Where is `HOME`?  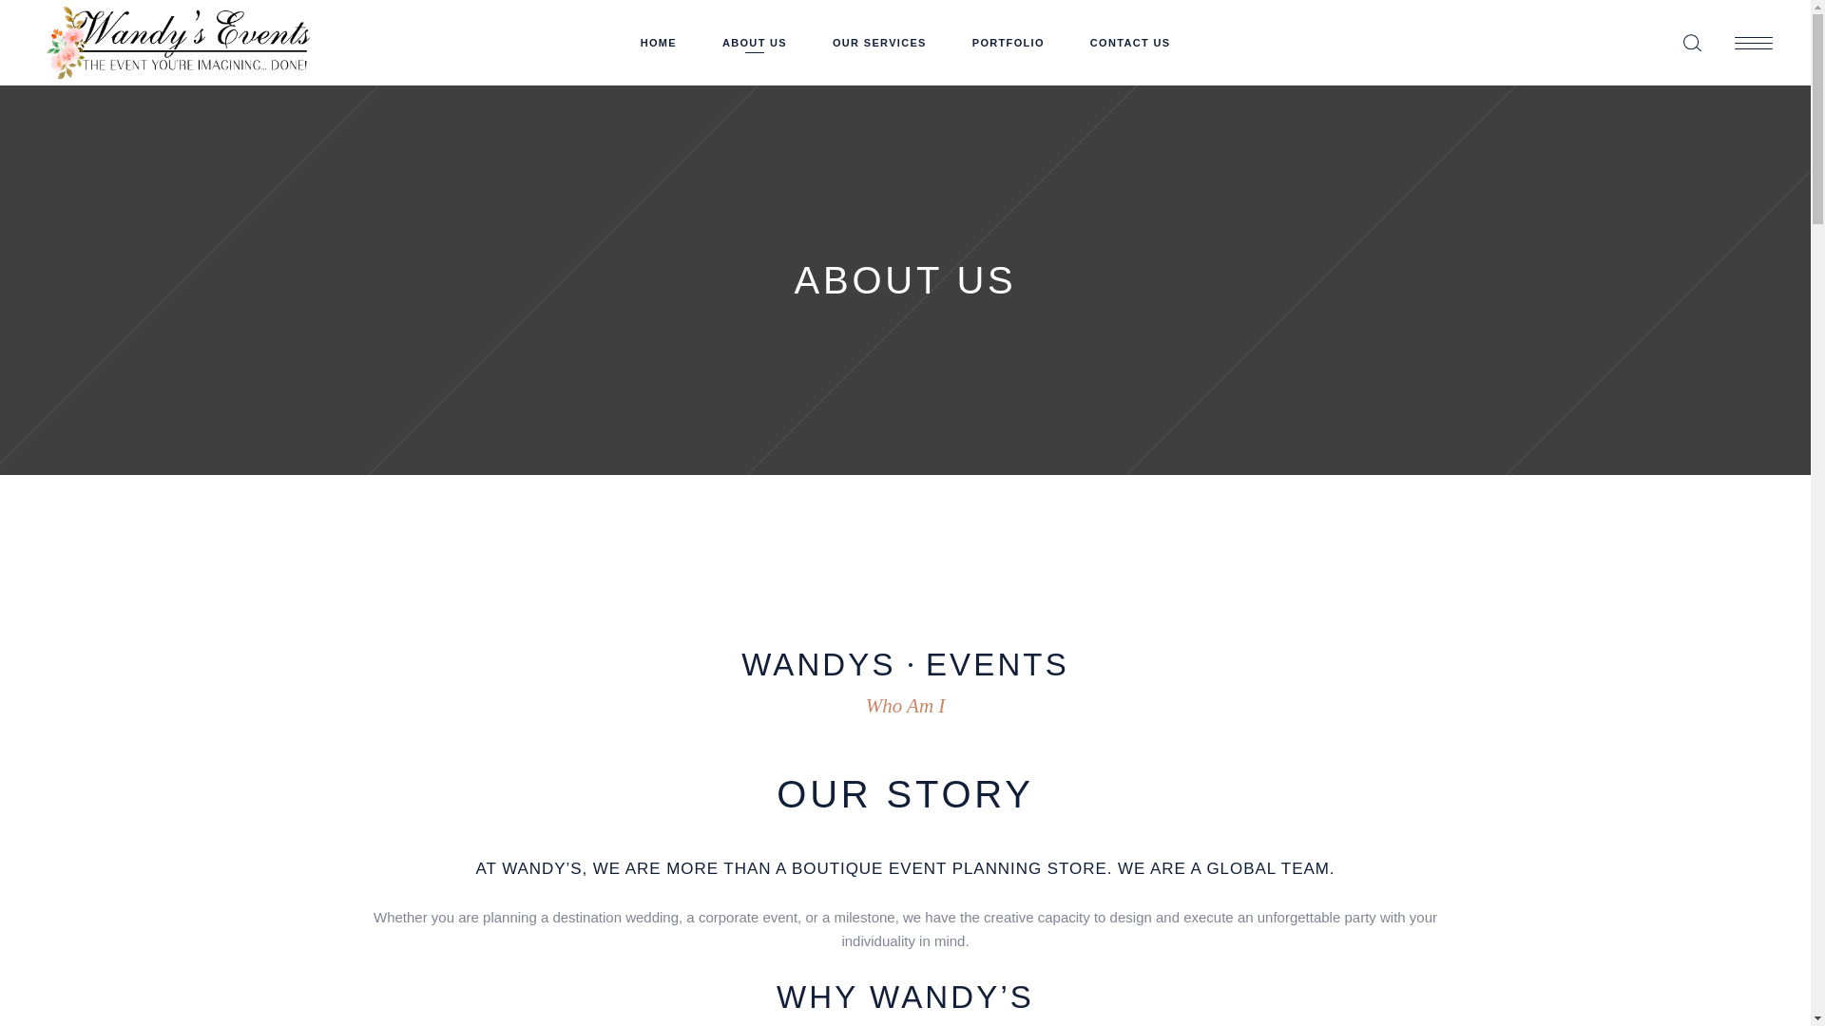 HOME is located at coordinates (658, 43).